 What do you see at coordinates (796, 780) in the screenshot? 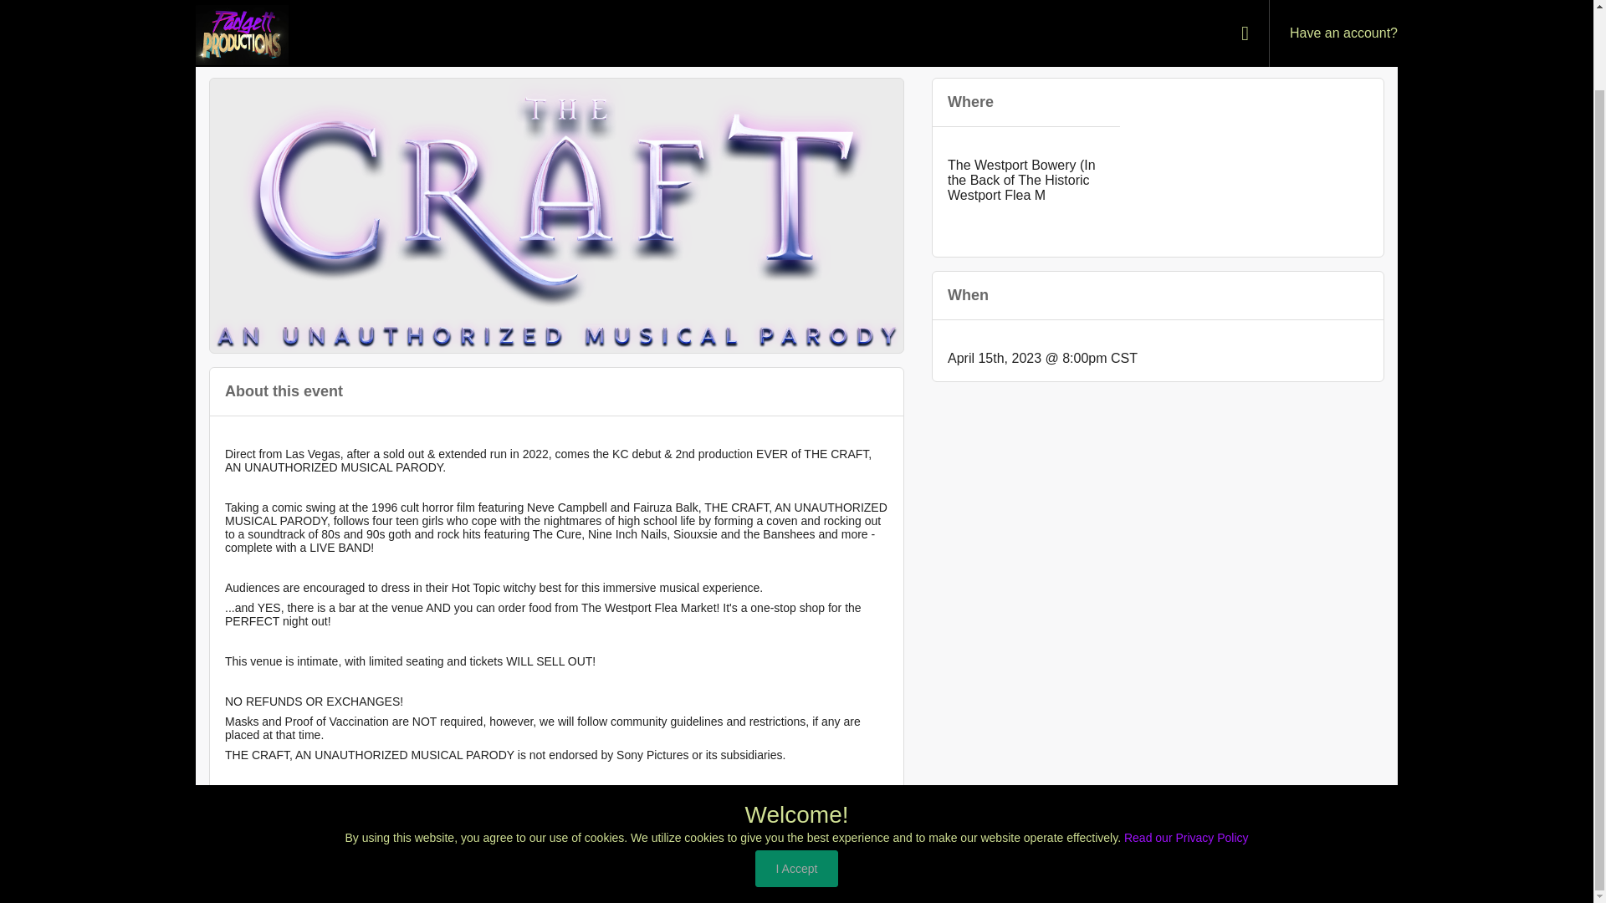
I see `I Accept` at bounding box center [796, 780].